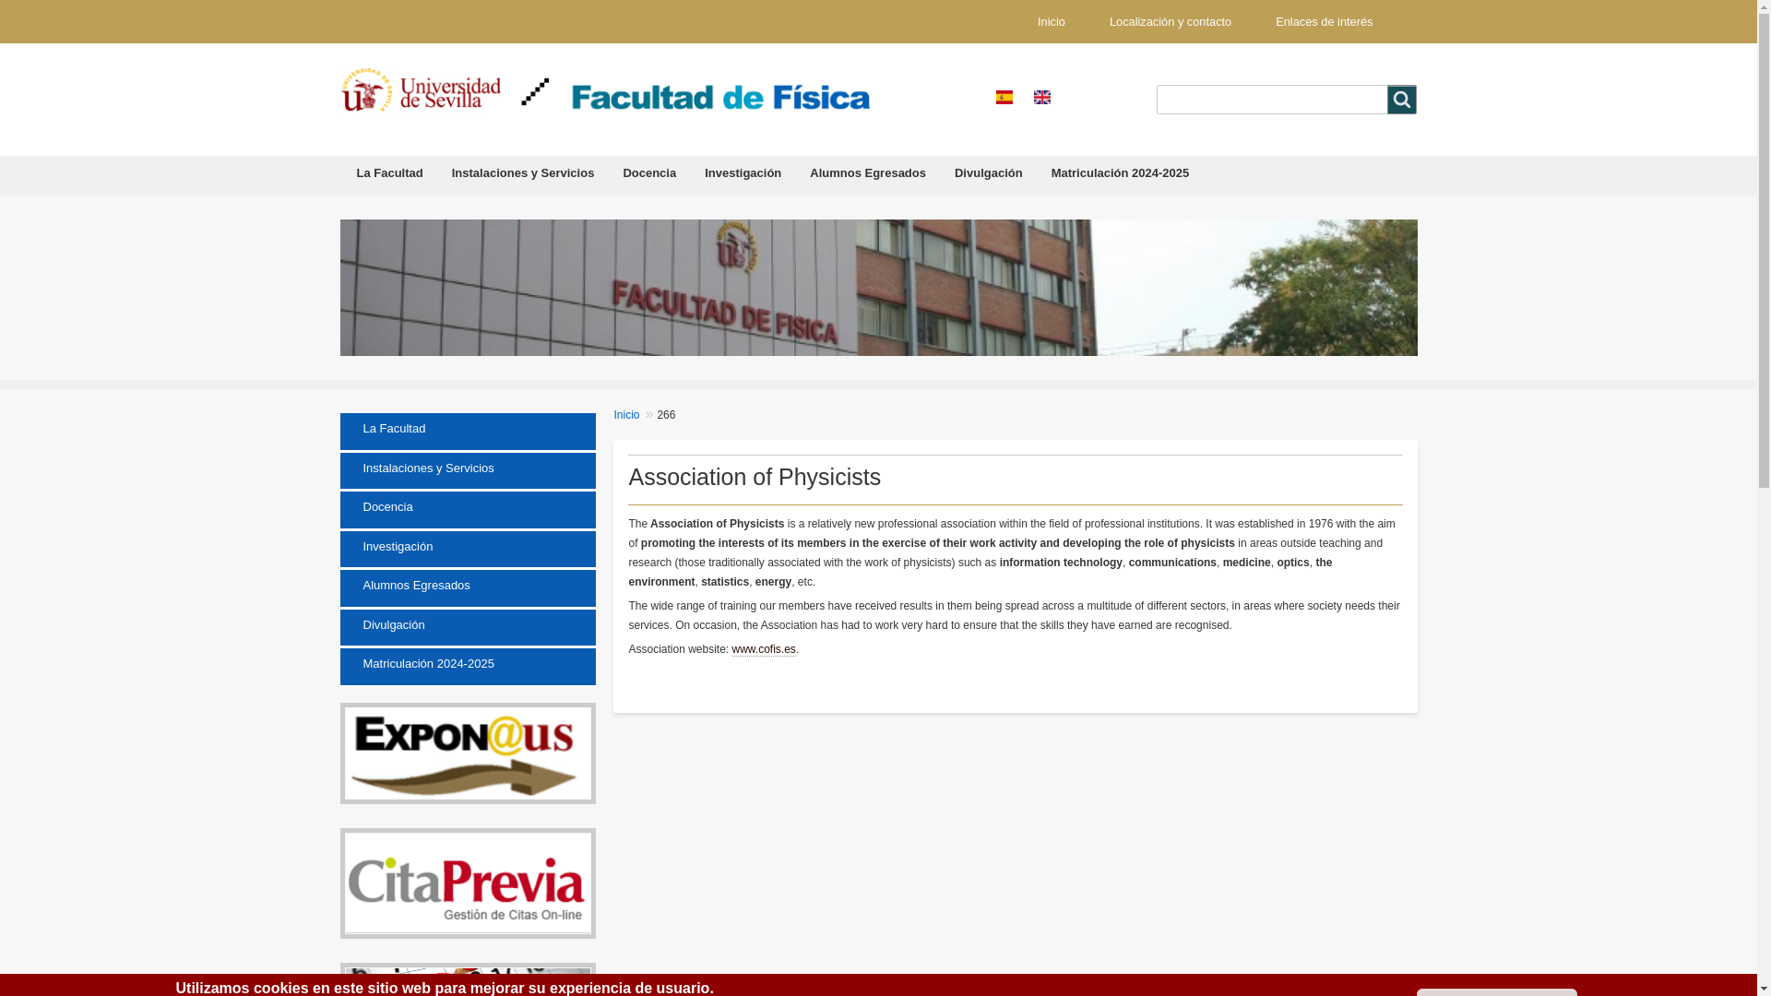  What do you see at coordinates (1402, 100) in the screenshot?
I see `Search in this site:` at bounding box center [1402, 100].